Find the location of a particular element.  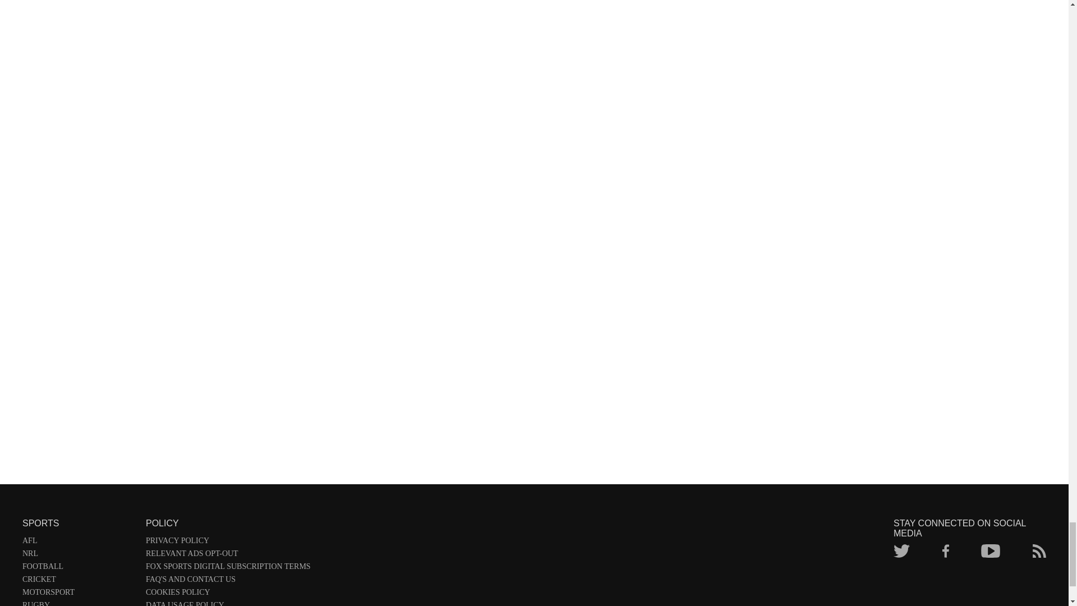

DATA USAGE POLICY is located at coordinates (228, 604).